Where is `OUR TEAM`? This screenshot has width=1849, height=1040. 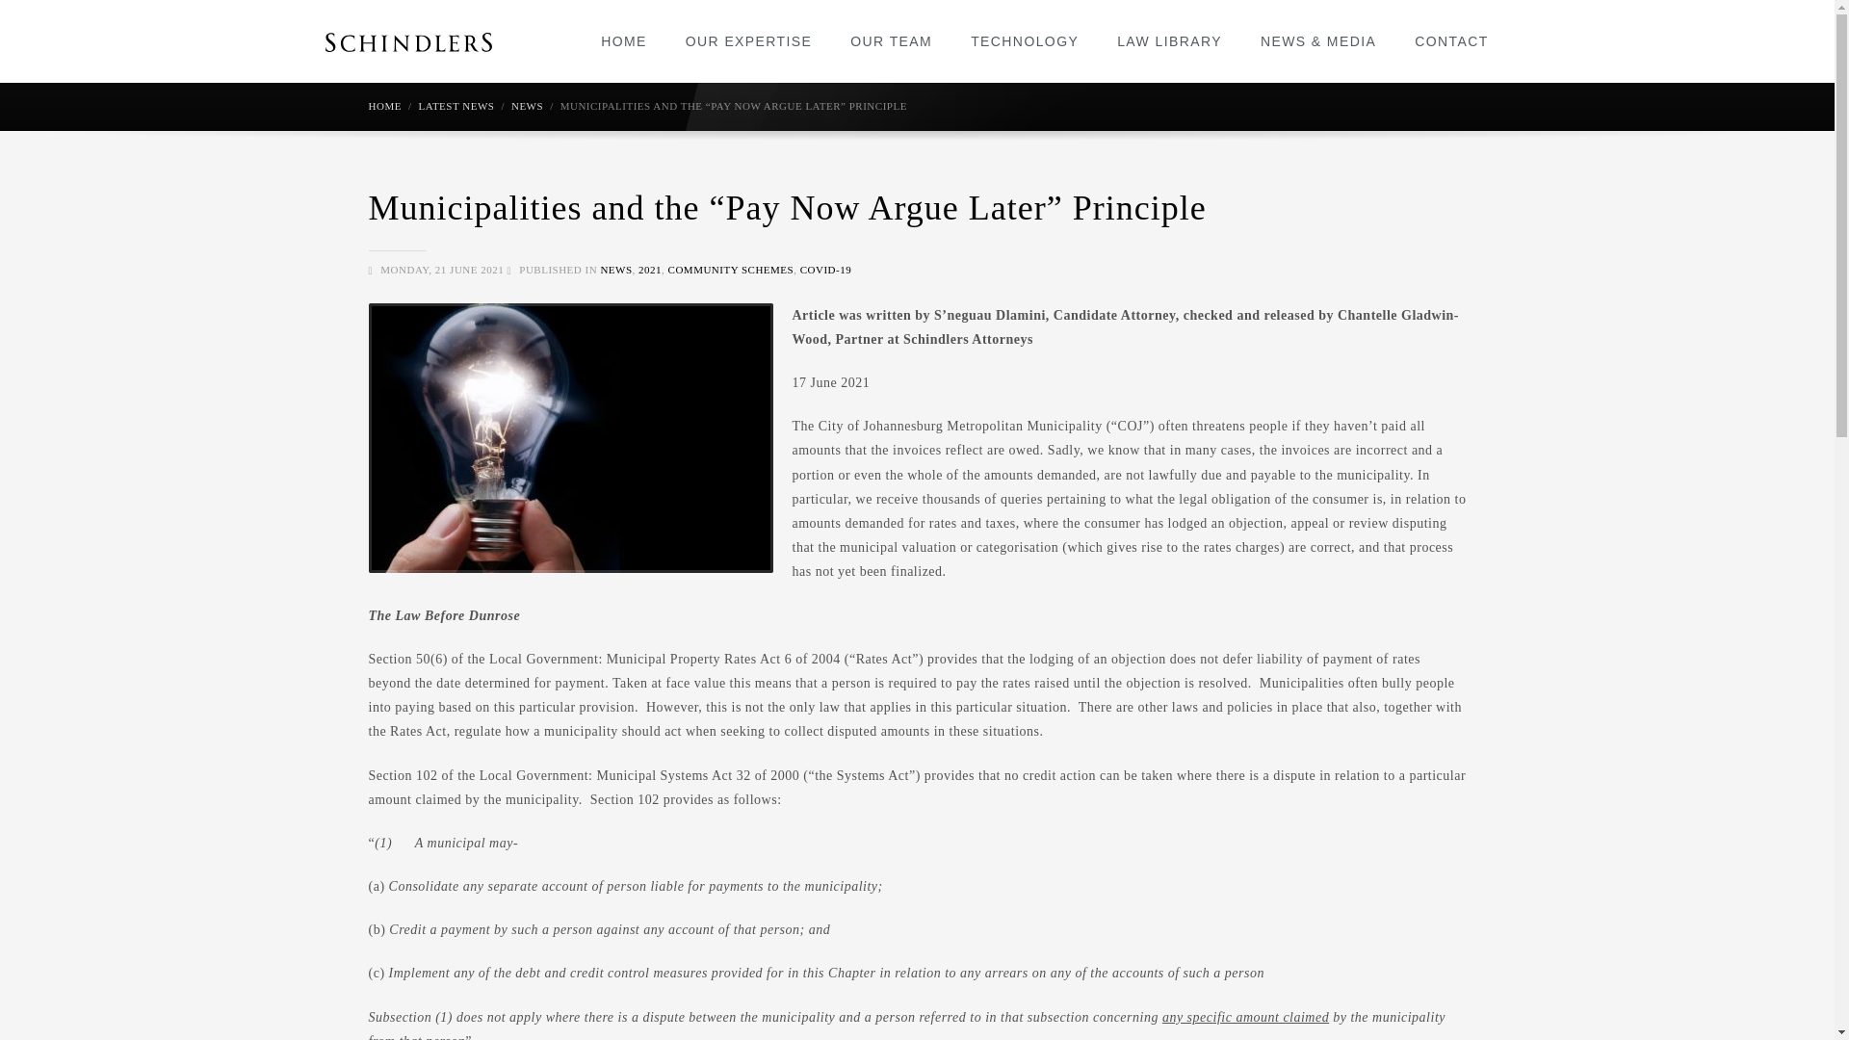 OUR TEAM is located at coordinates (891, 40).